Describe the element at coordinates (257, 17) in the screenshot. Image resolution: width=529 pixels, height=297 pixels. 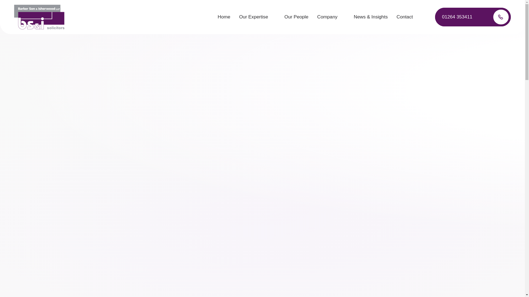
I see `Our Expertise` at that location.